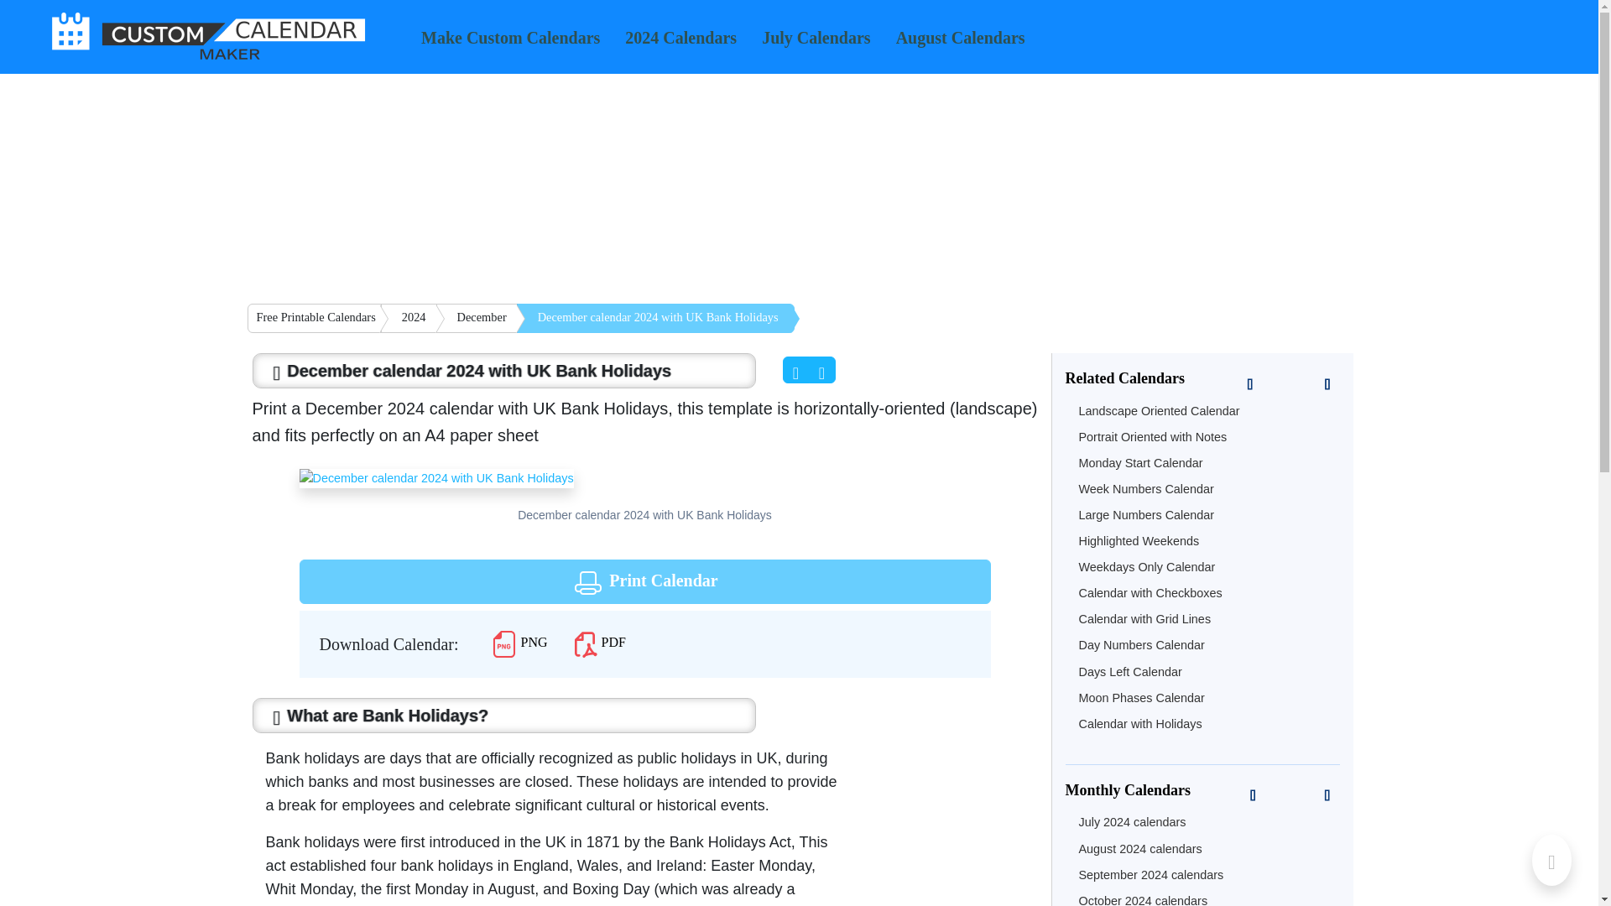  I want to click on Make Custom Calendars, so click(510, 40).